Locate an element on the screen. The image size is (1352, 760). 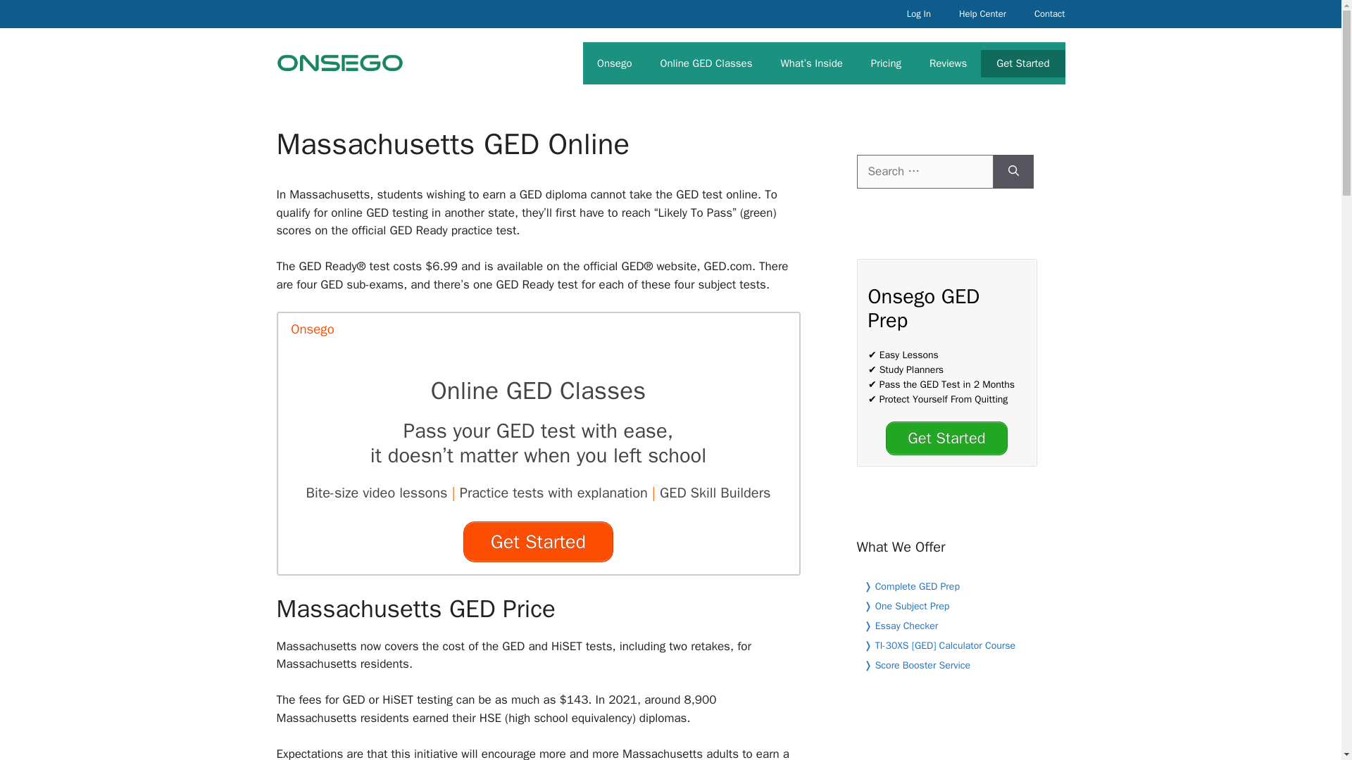
Pricing is located at coordinates (886, 63).